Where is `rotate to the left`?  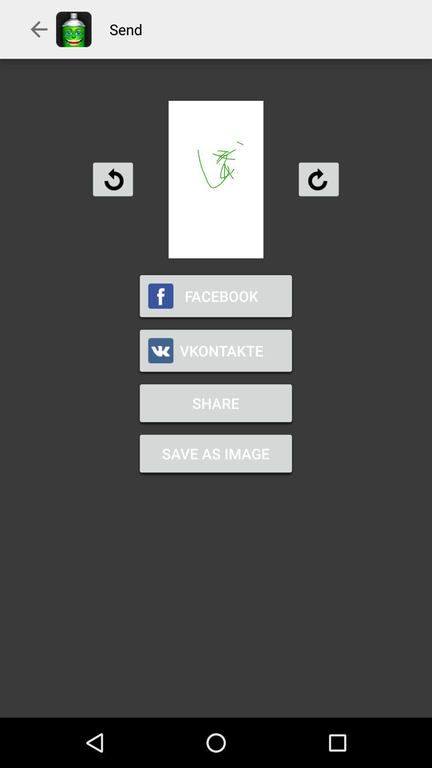 rotate to the left is located at coordinates (113, 179).